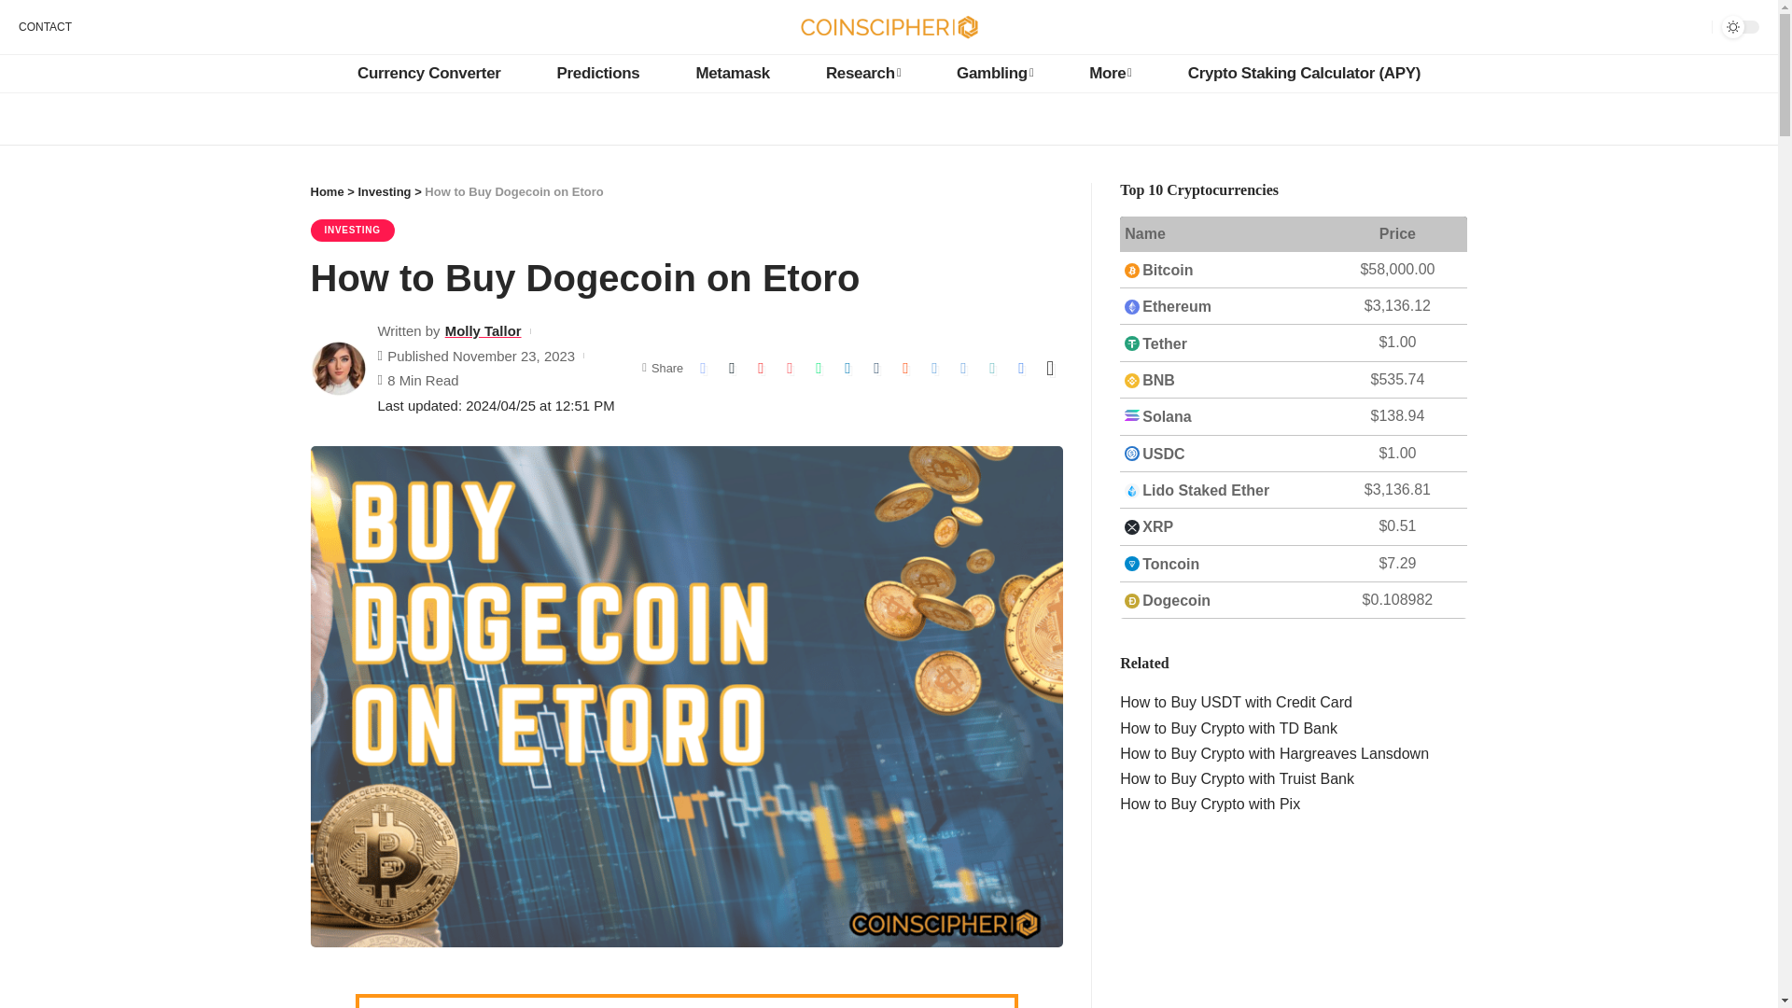 This screenshot has height=1008, width=1792. I want to click on CONTACT, so click(45, 26).